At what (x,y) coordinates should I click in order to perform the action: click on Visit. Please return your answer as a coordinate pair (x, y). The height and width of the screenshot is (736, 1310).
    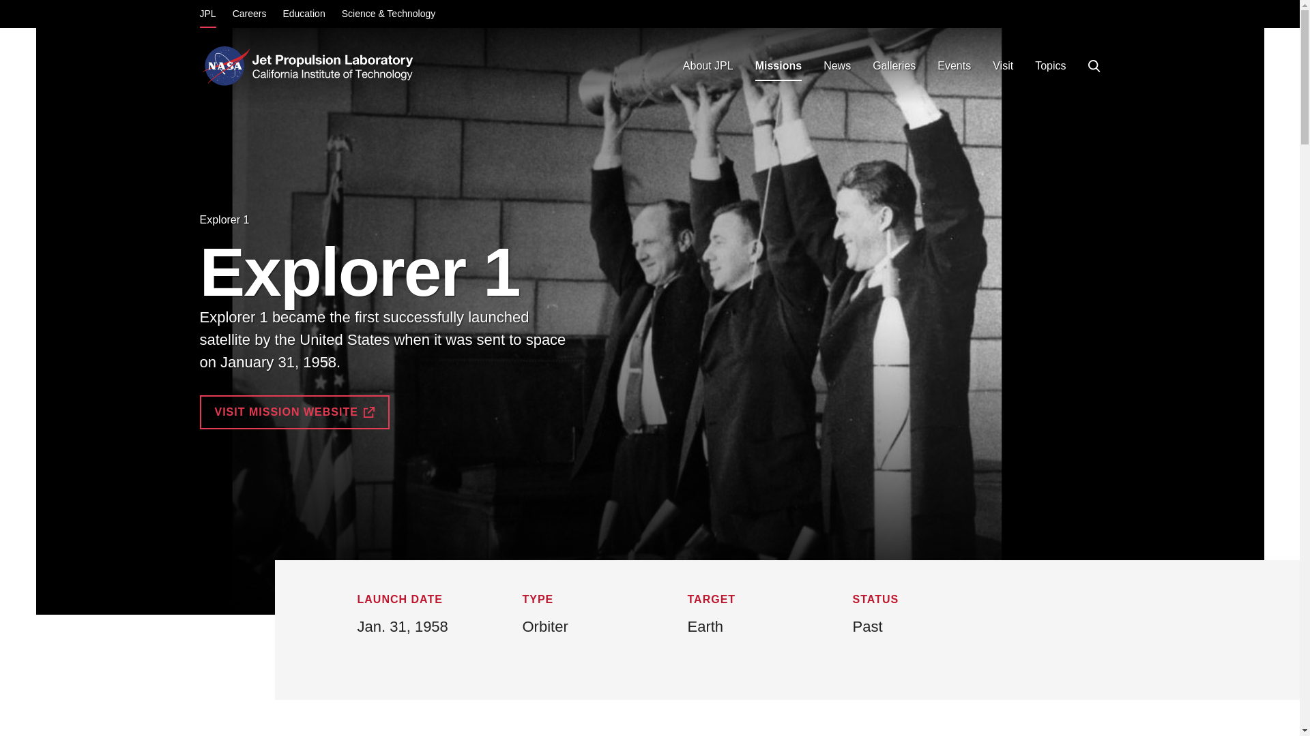
    Looking at the image, I should click on (1003, 65).